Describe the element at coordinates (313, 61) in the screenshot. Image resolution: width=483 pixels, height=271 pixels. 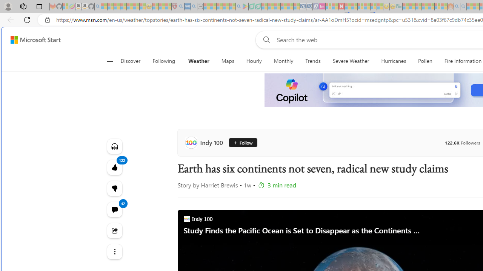
I see `Trends` at that location.